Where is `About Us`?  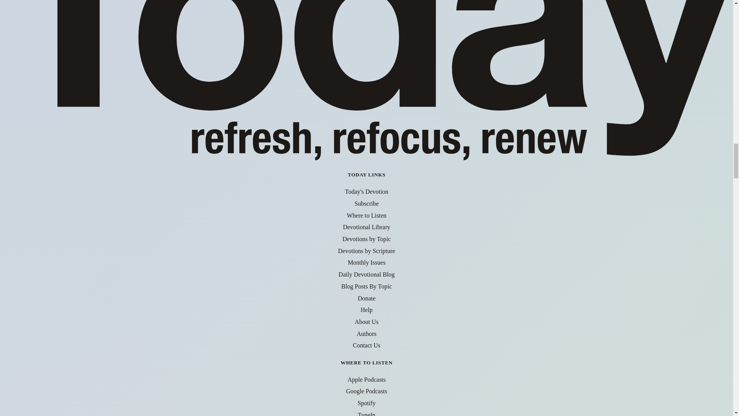
About Us is located at coordinates (366, 322).